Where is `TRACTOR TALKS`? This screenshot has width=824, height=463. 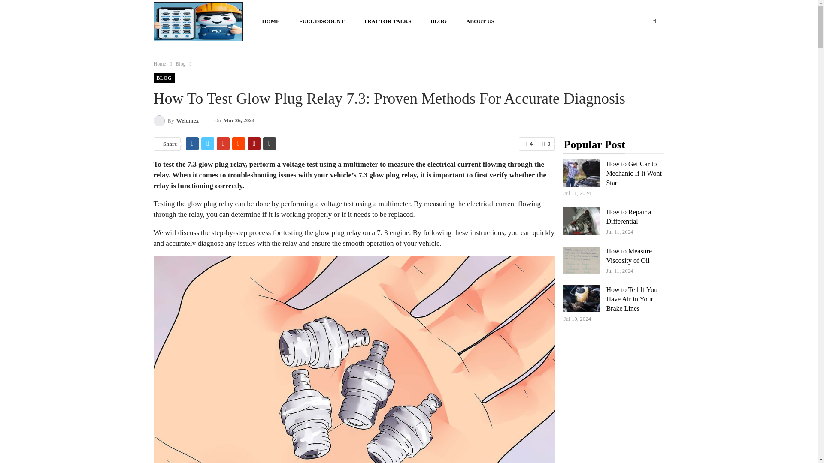 TRACTOR TALKS is located at coordinates (387, 21).